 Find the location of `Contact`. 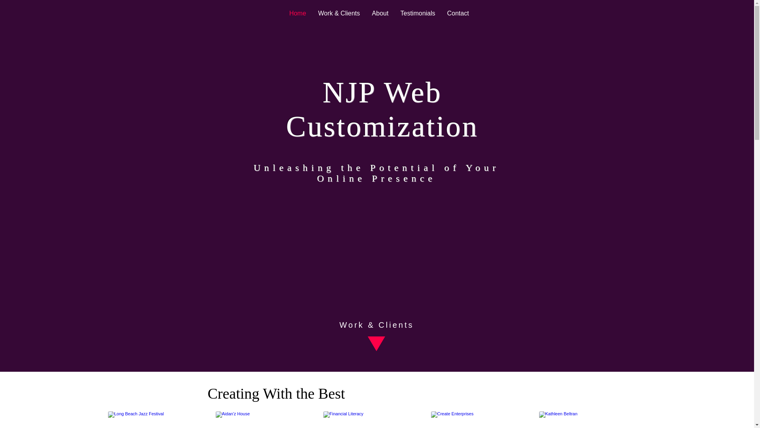

Contact is located at coordinates (458, 13).